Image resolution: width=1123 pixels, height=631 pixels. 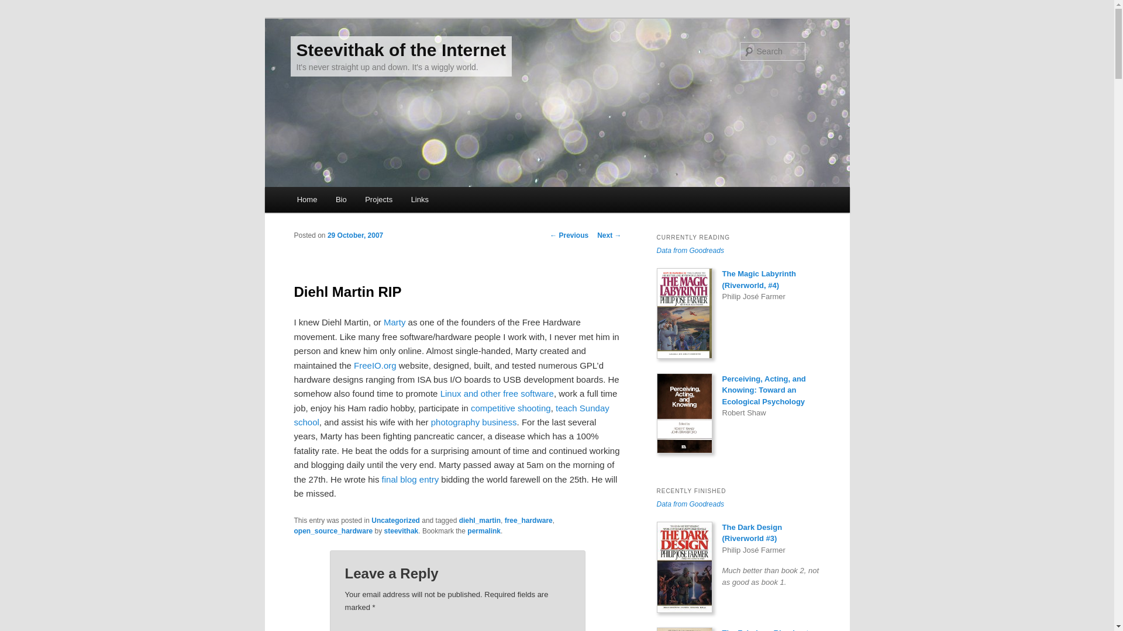 I want to click on final blog entry, so click(x=410, y=479).